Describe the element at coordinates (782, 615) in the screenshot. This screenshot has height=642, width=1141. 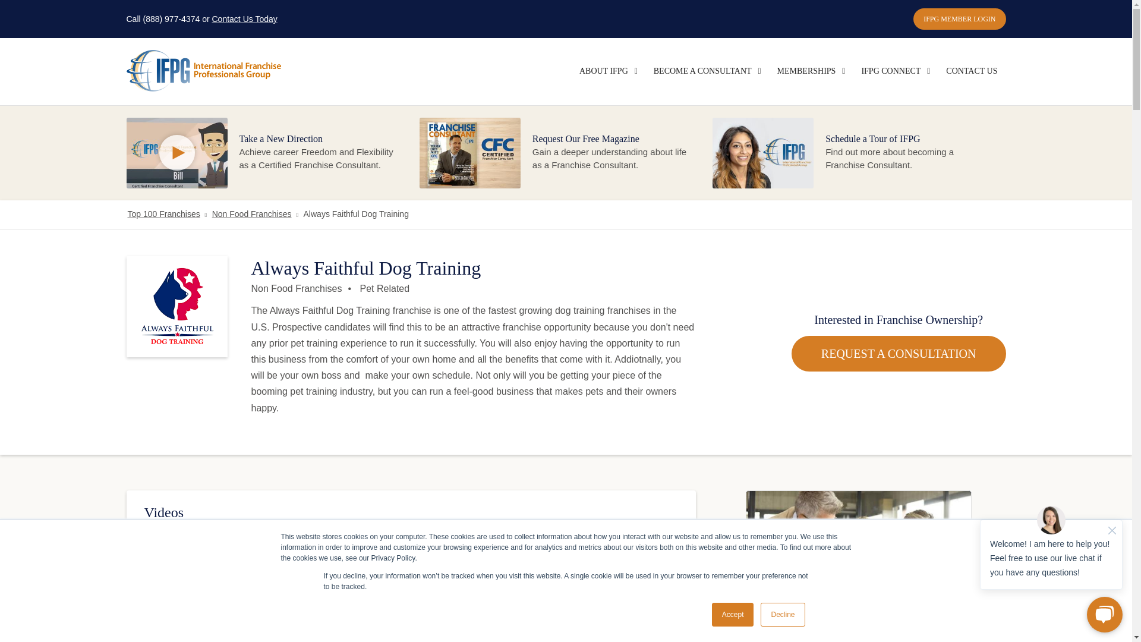
I see `Decline` at that location.